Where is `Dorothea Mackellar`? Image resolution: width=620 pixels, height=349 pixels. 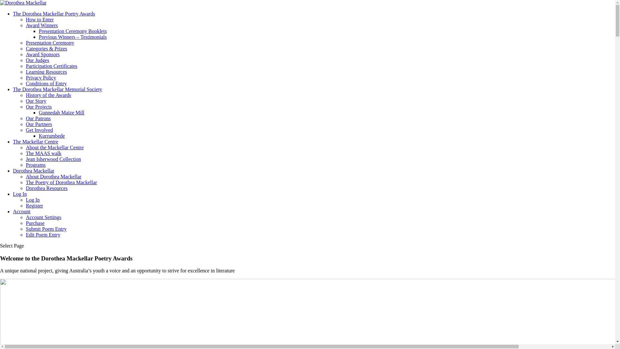
Dorothea Mackellar is located at coordinates (34, 171).